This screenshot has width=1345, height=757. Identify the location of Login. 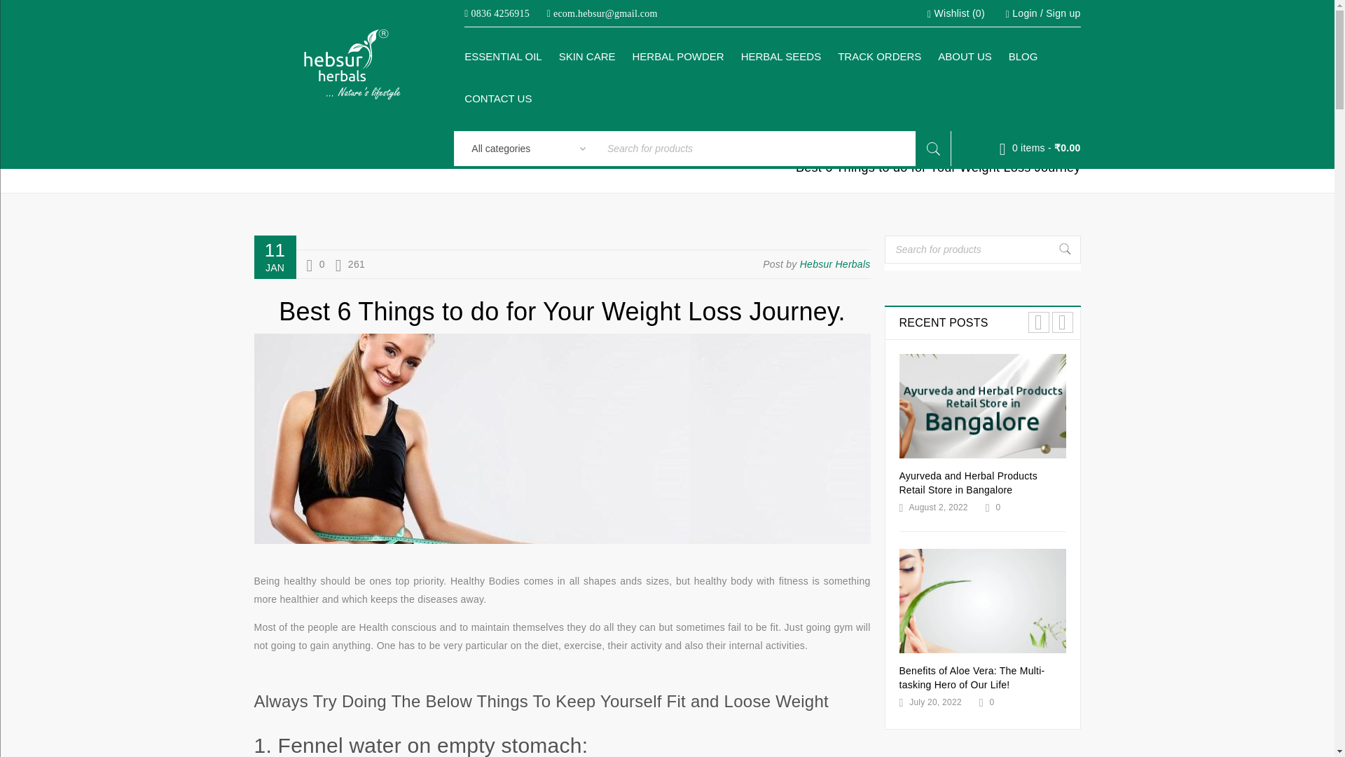
(1024, 13).